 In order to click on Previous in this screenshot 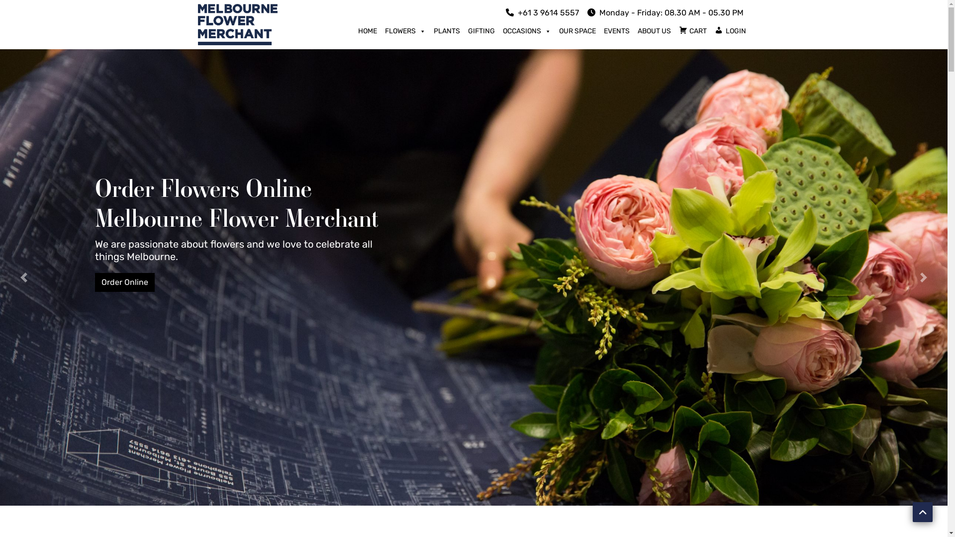, I will do `click(24, 277)`.